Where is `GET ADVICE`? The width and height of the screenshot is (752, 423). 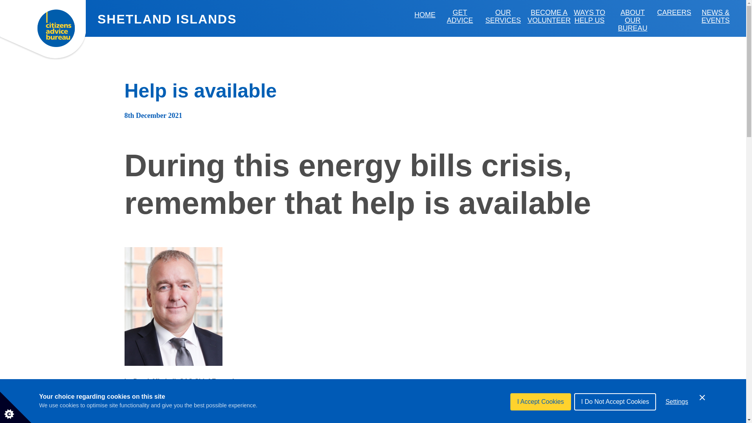
GET ADVICE is located at coordinates (459, 16).